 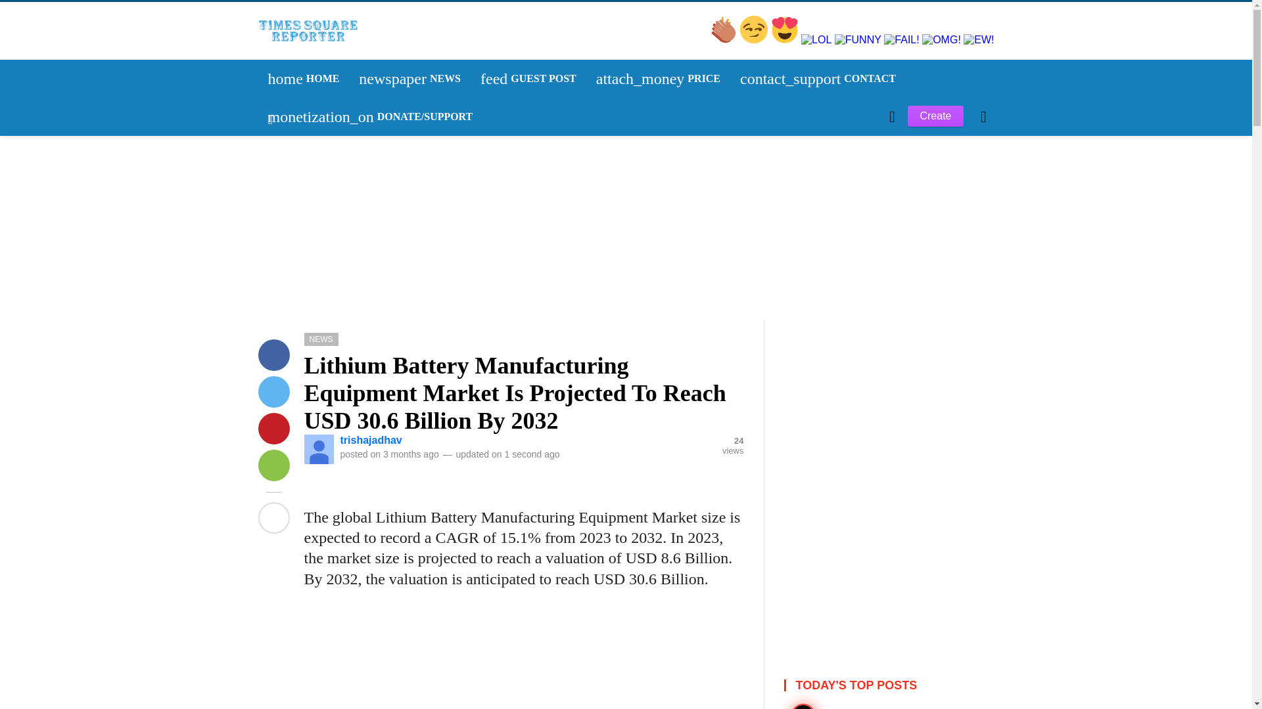 I want to click on LOVED, so click(x=296, y=268).